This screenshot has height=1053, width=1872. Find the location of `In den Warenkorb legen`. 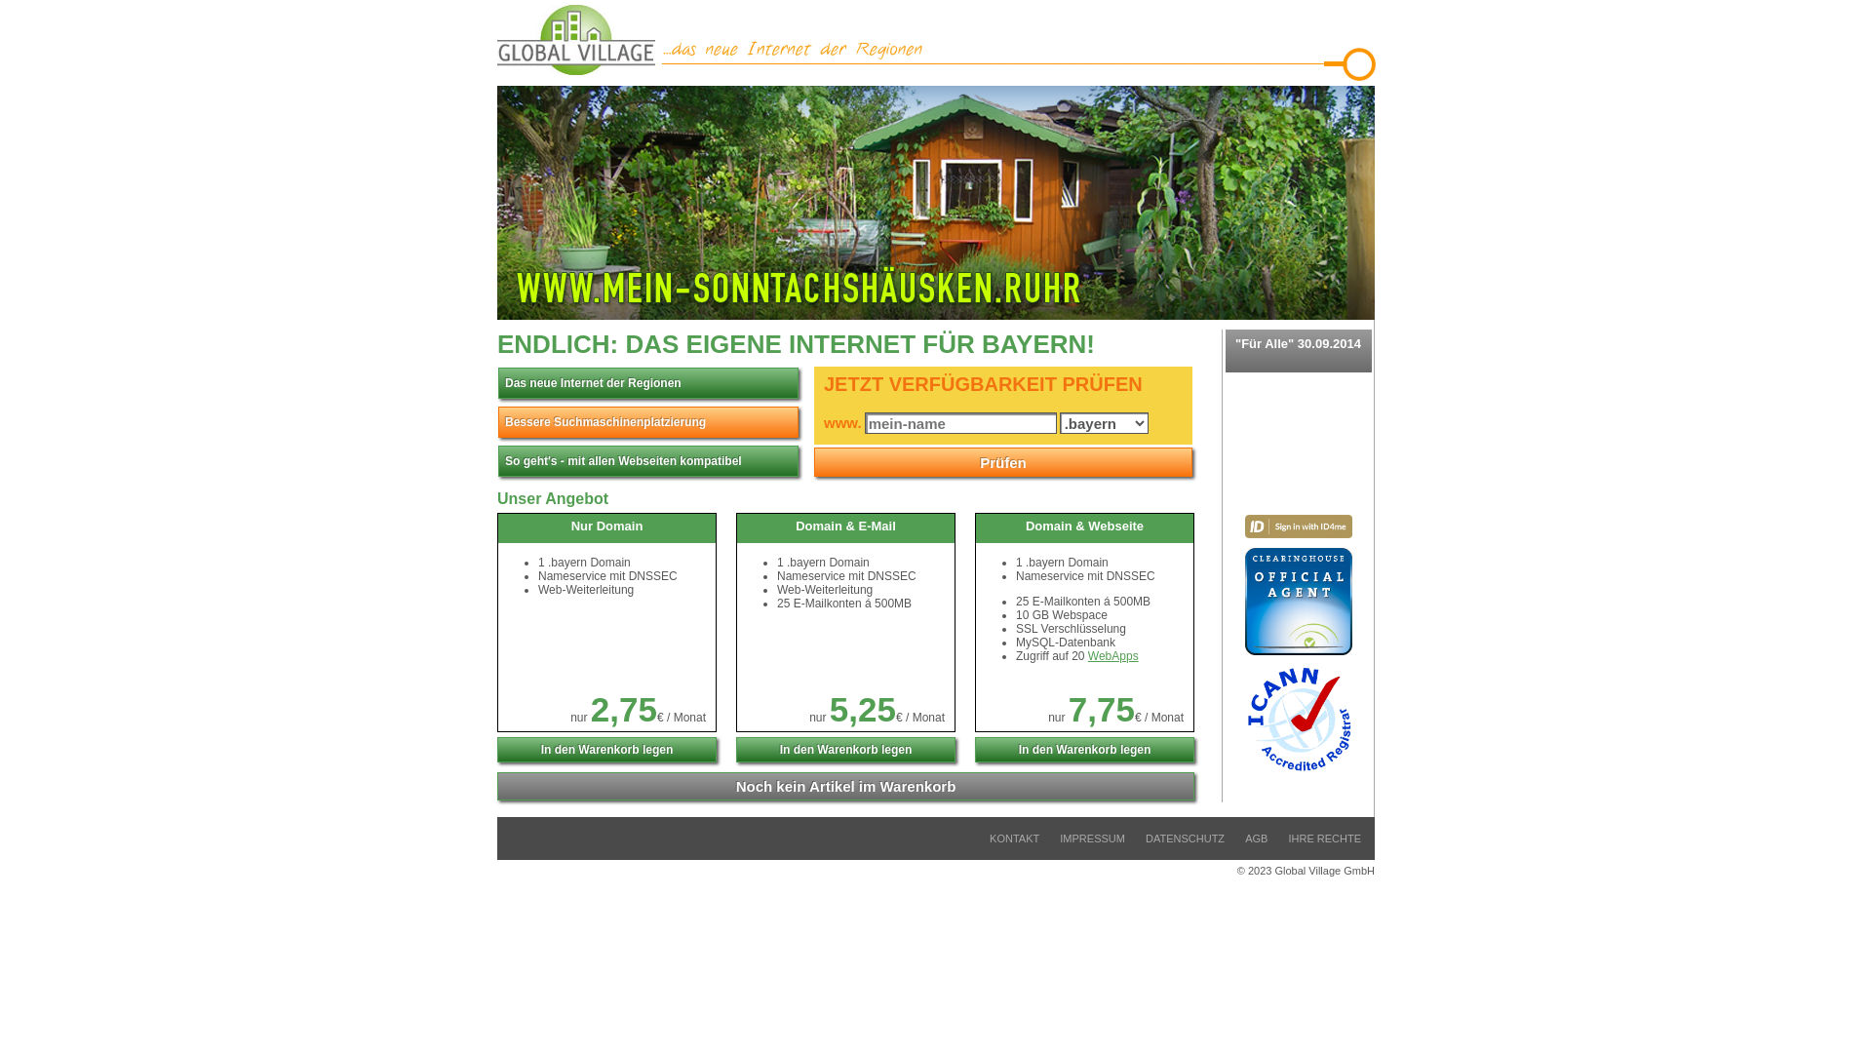

In den Warenkorb legen is located at coordinates (845, 750).